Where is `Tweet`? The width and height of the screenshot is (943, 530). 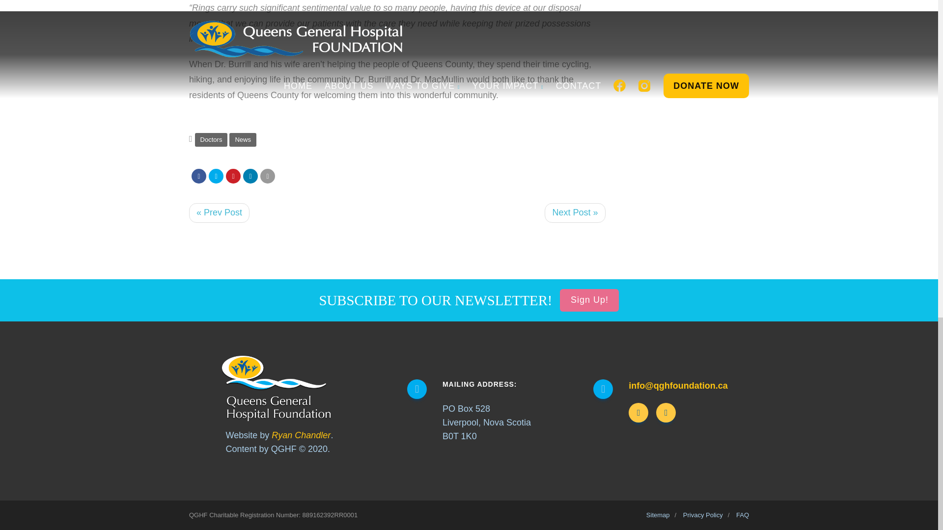
Tweet is located at coordinates (216, 176).